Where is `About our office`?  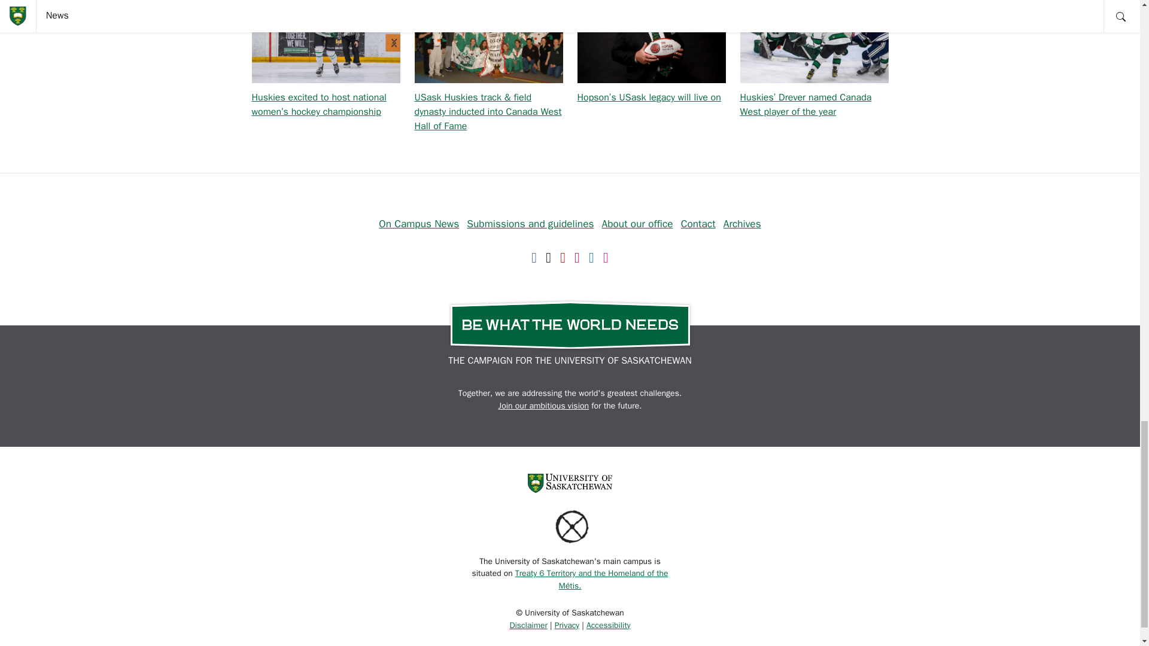 About our office is located at coordinates (638, 223).